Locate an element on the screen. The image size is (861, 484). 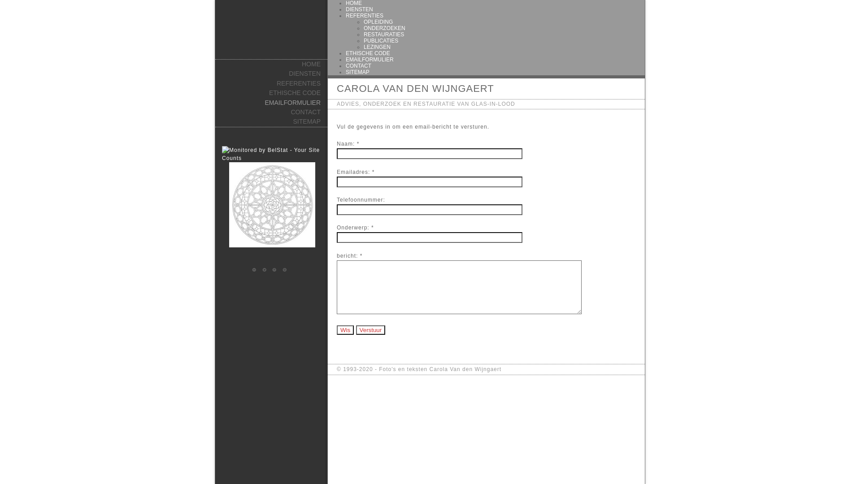
ONDERZOEKEN is located at coordinates (385, 28).